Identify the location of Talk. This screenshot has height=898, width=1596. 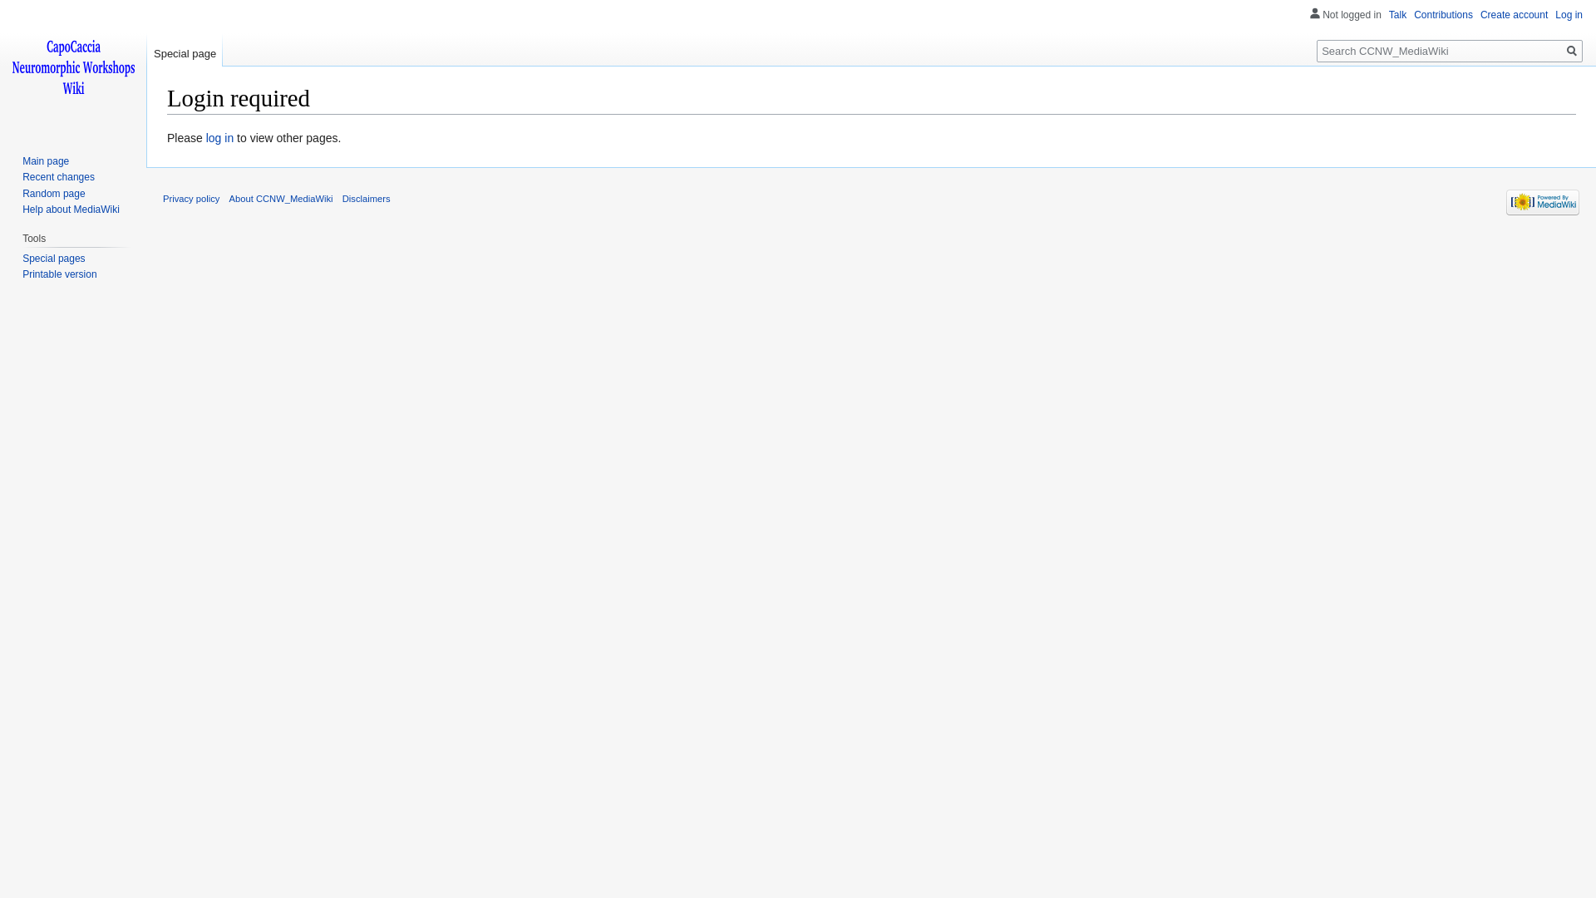
(1398, 15).